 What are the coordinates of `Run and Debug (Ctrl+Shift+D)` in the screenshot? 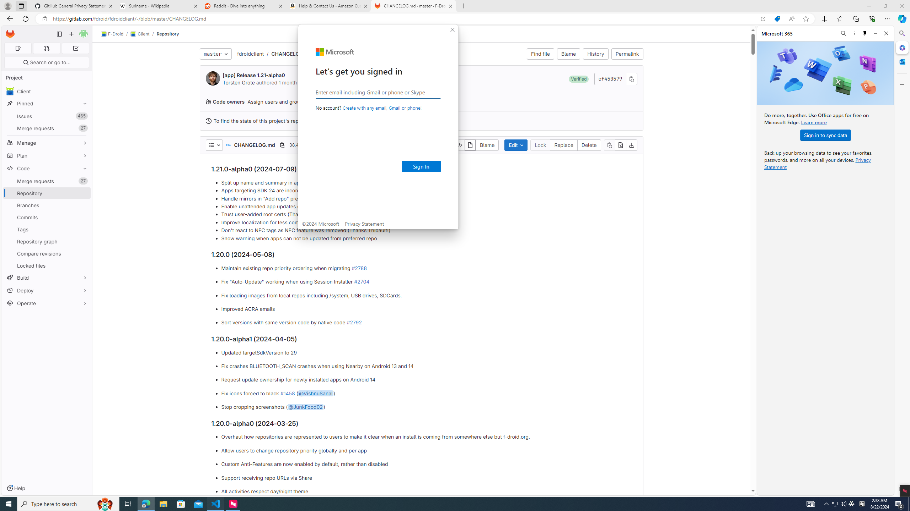 It's located at (9, 72).